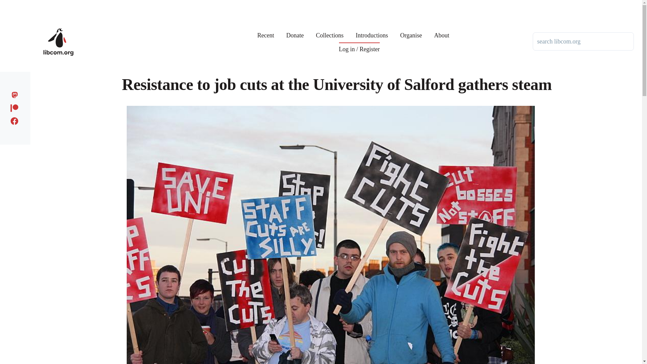 This screenshot has height=364, width=647. What do you see at coordinates (16, 107) in the screenshot?
I see `Support us on patreon` at bounding box center [16, 107].